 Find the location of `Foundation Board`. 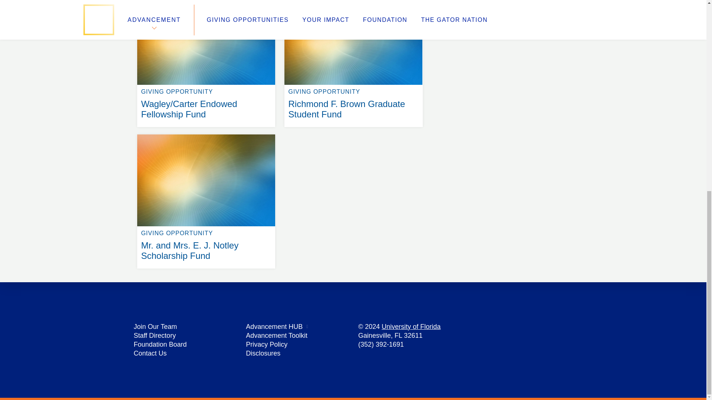

Foundation Board is located at coordinates (160, 344).